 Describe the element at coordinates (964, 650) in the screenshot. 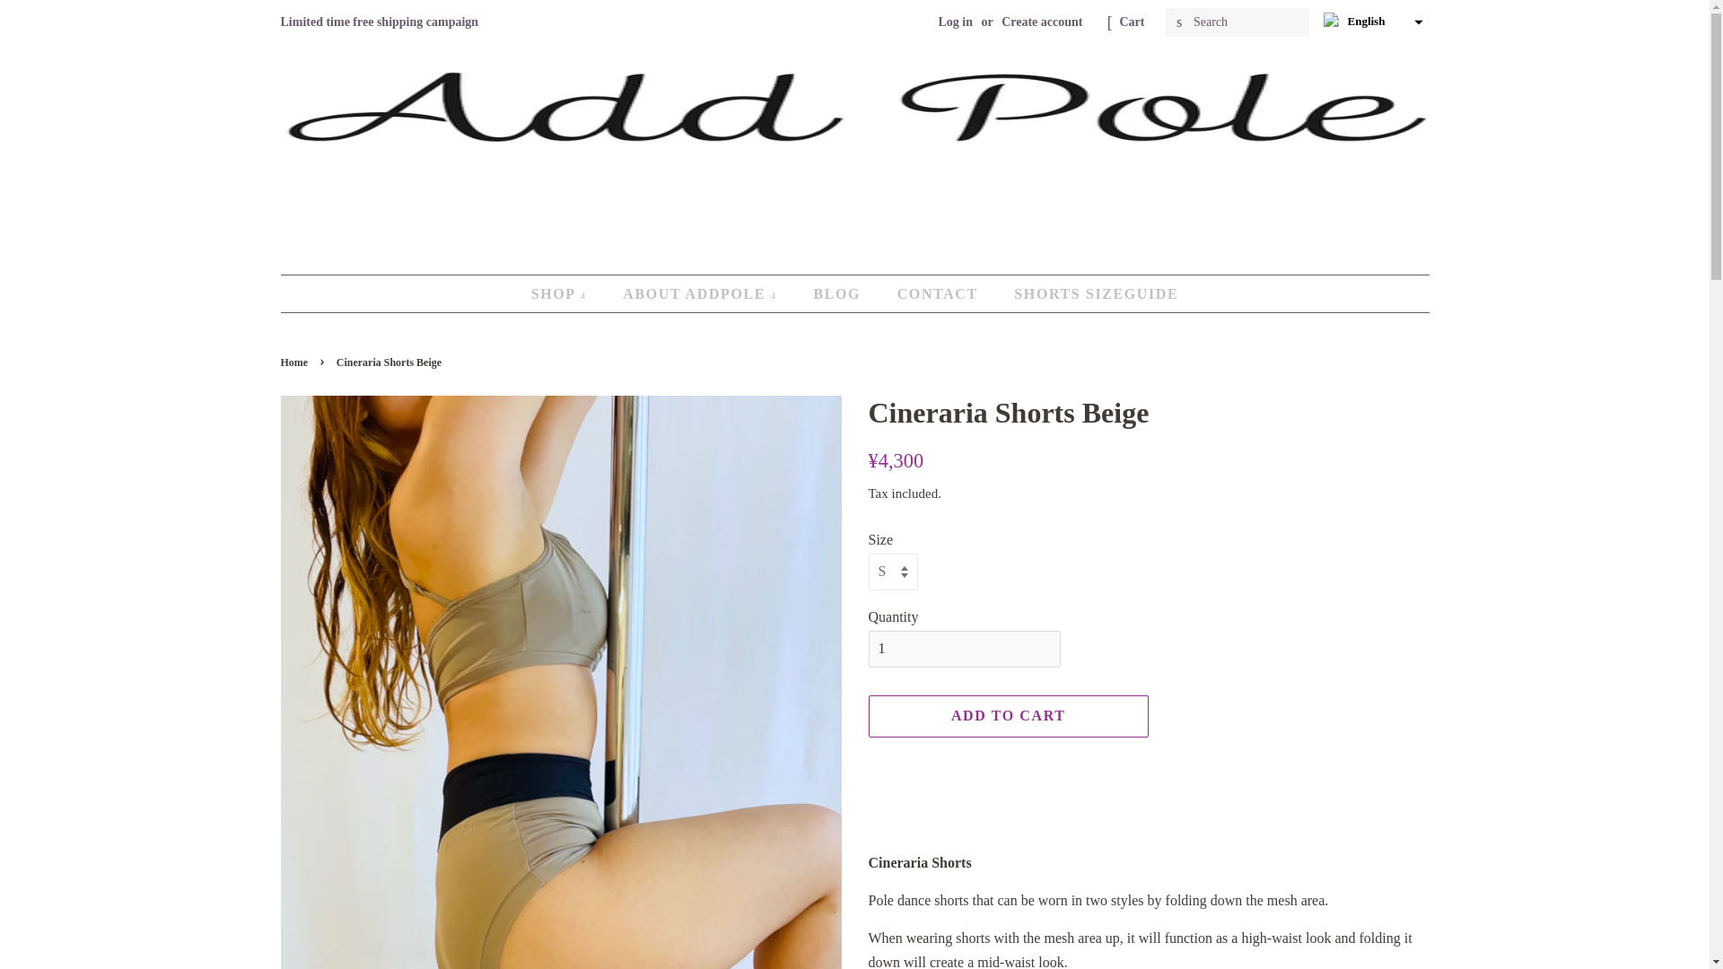

I see `1` at that location.